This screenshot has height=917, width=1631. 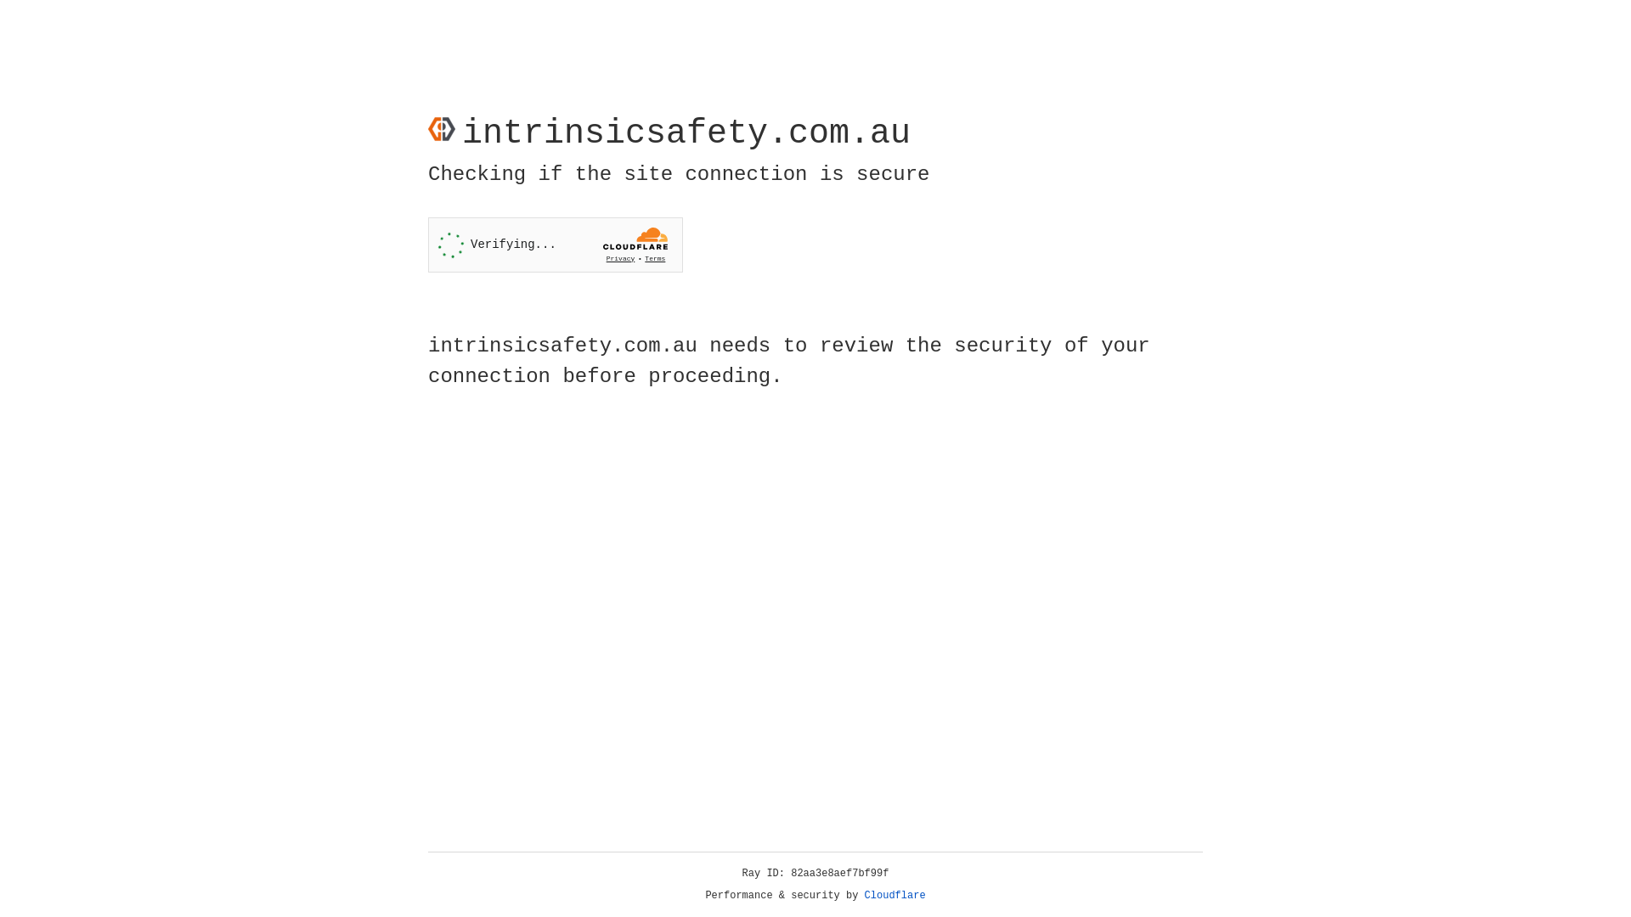 What do you see at coordinates (895, 896) in the screenshot?
I see `Cloudflare` at bounding box center [895, 896].